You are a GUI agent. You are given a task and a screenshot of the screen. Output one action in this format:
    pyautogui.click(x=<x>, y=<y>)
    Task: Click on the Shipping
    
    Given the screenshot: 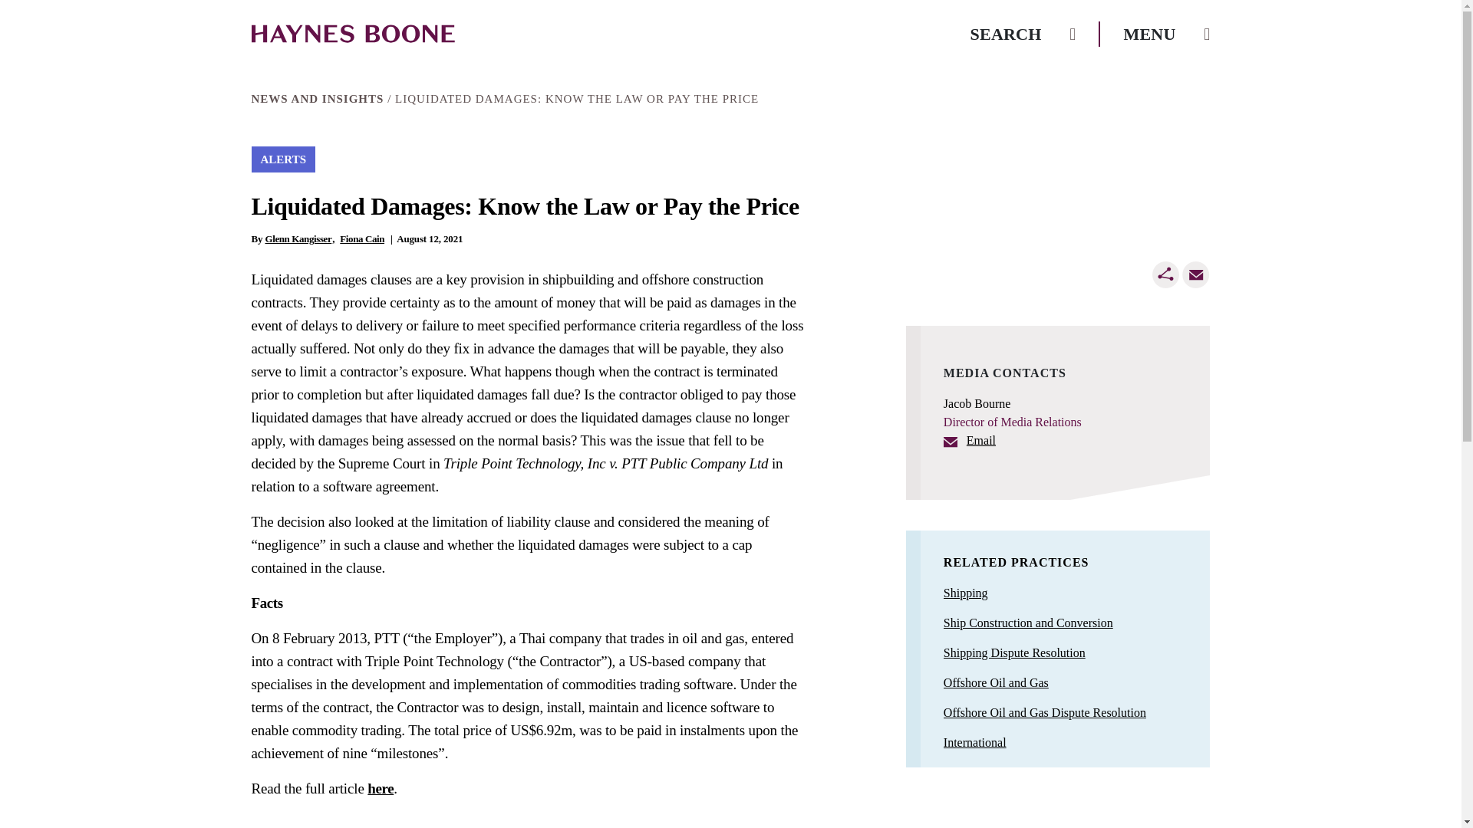 What is the action you would take?
    pyautogui.click(x=966, y=592)
    